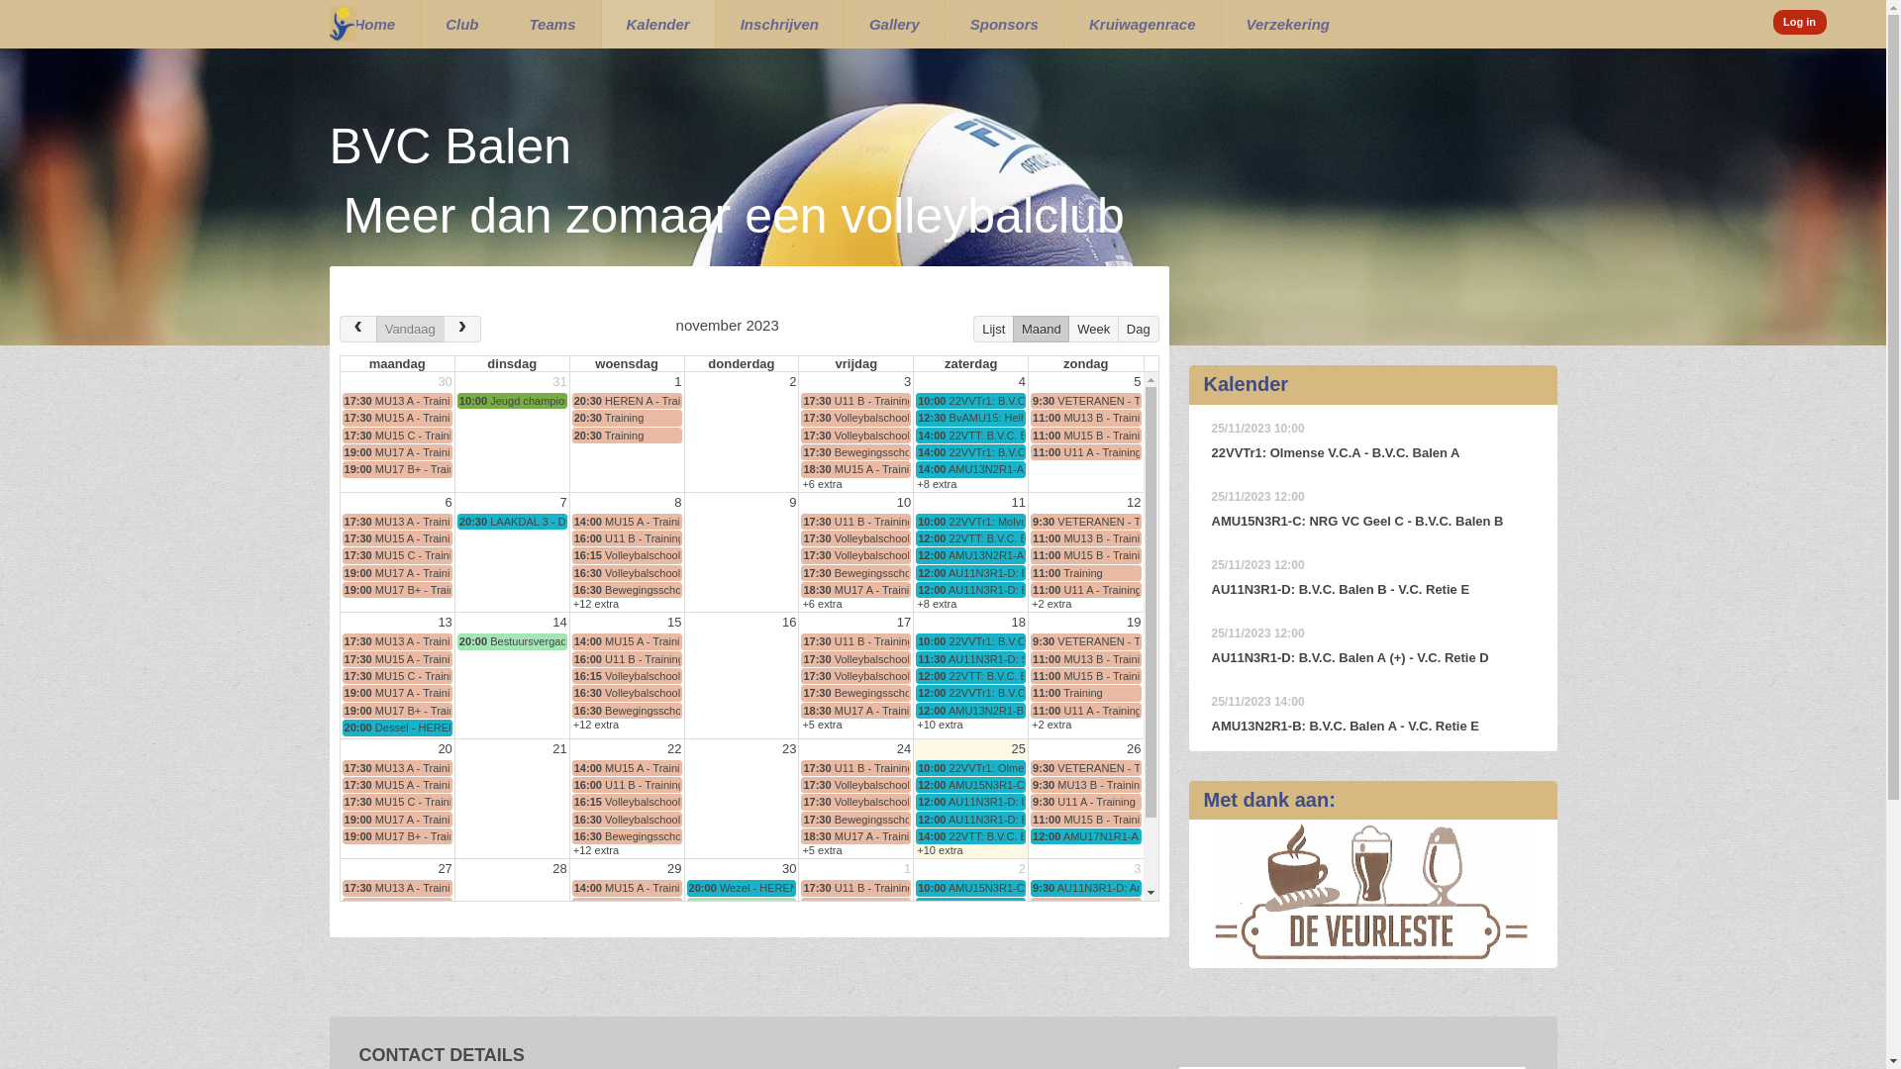  Describe the element at coordinates (398, 418) in the screenshot. I see `17:30 MU15 A - Training` at that location.